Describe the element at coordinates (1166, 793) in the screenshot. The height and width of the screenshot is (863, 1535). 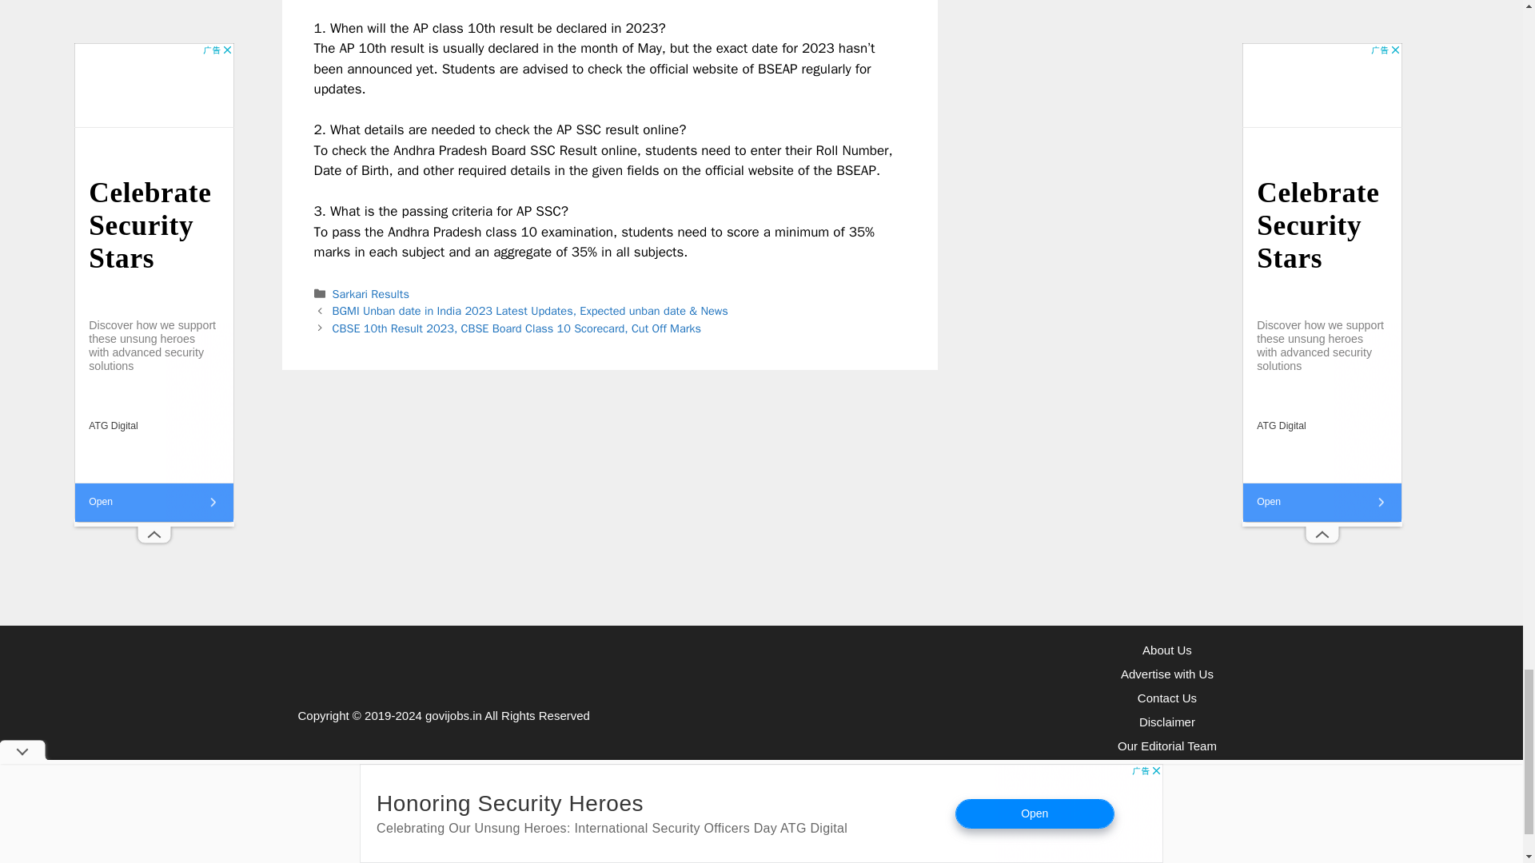
I see `Terms and Conditions` at that location.